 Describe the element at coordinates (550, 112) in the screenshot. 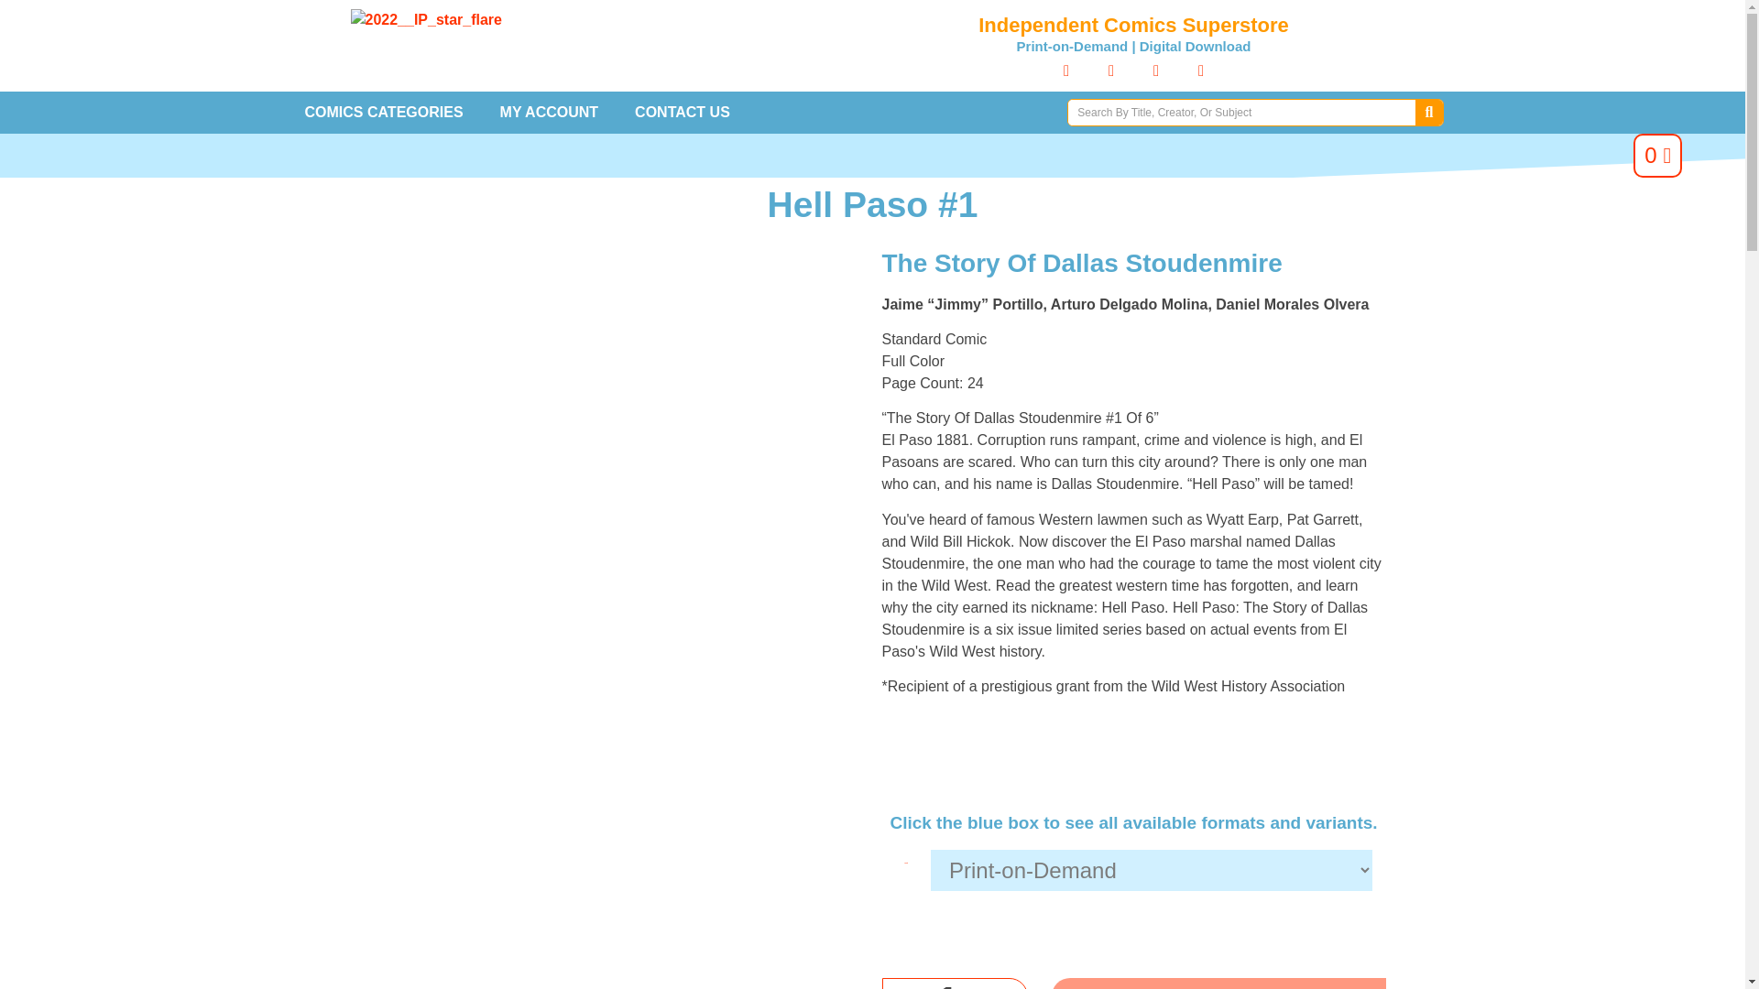

I see `MY ACCOUNT` at that location.